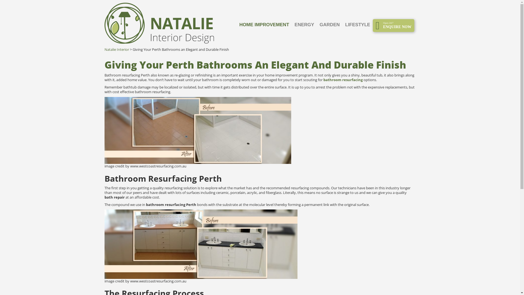  What do you see at coordinates (330, 25) in the screenshot?
I see `GARDEN` at bounding box center [330, 25].